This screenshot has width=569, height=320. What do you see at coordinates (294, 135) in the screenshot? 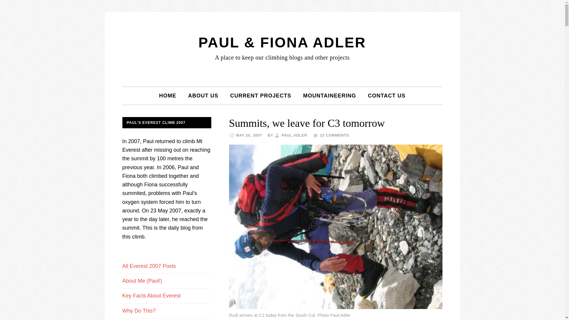
I see `PAUL.ADLER` at bounding box center [294, 135].